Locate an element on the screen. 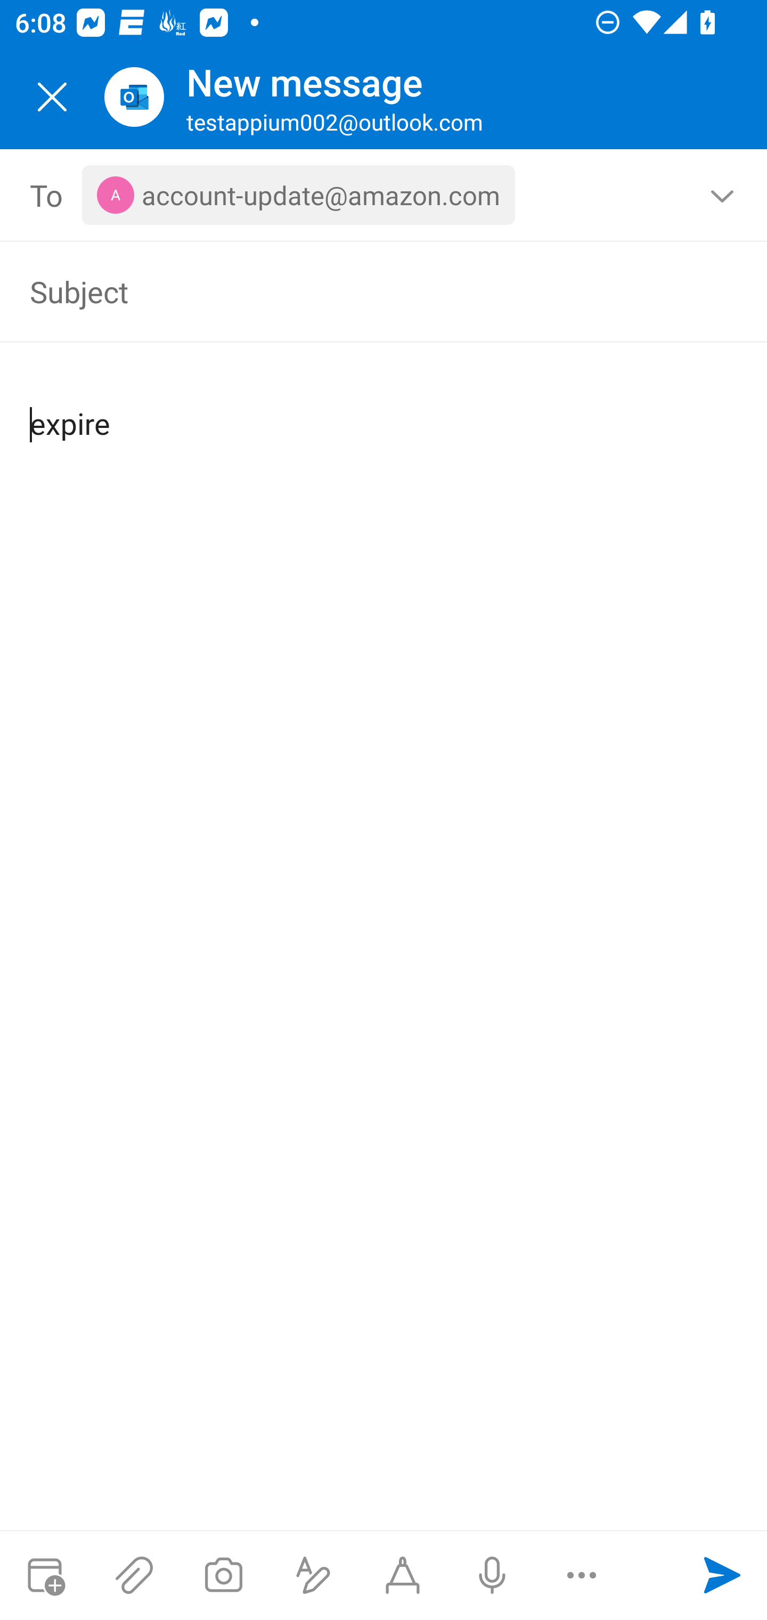  Send is located at coordinates (722, 1575).